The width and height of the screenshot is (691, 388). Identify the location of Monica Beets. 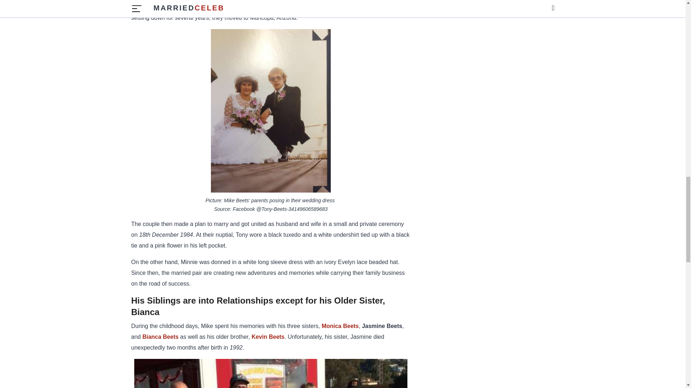
(340, 325).